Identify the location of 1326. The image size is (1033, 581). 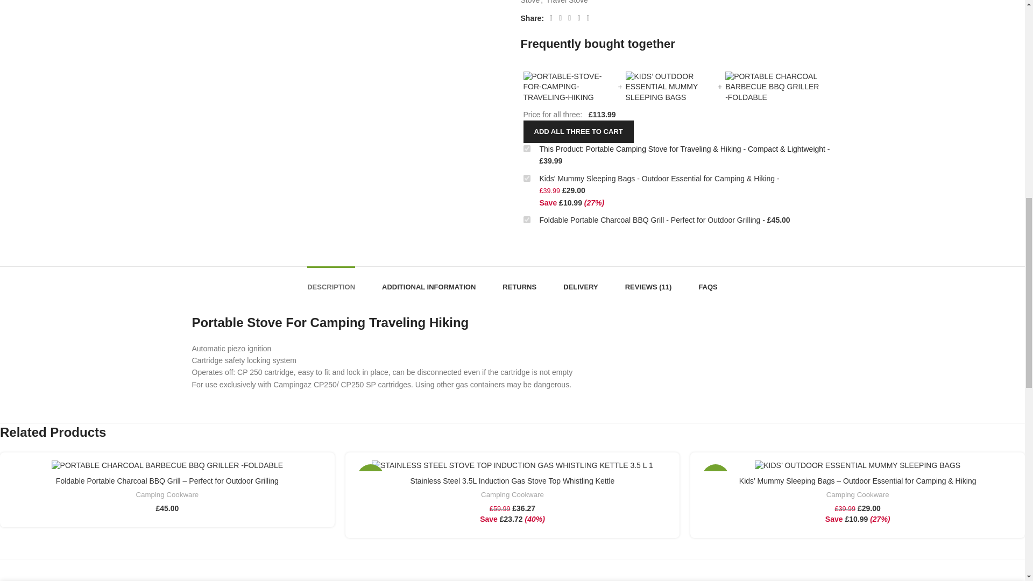
(526, 219).